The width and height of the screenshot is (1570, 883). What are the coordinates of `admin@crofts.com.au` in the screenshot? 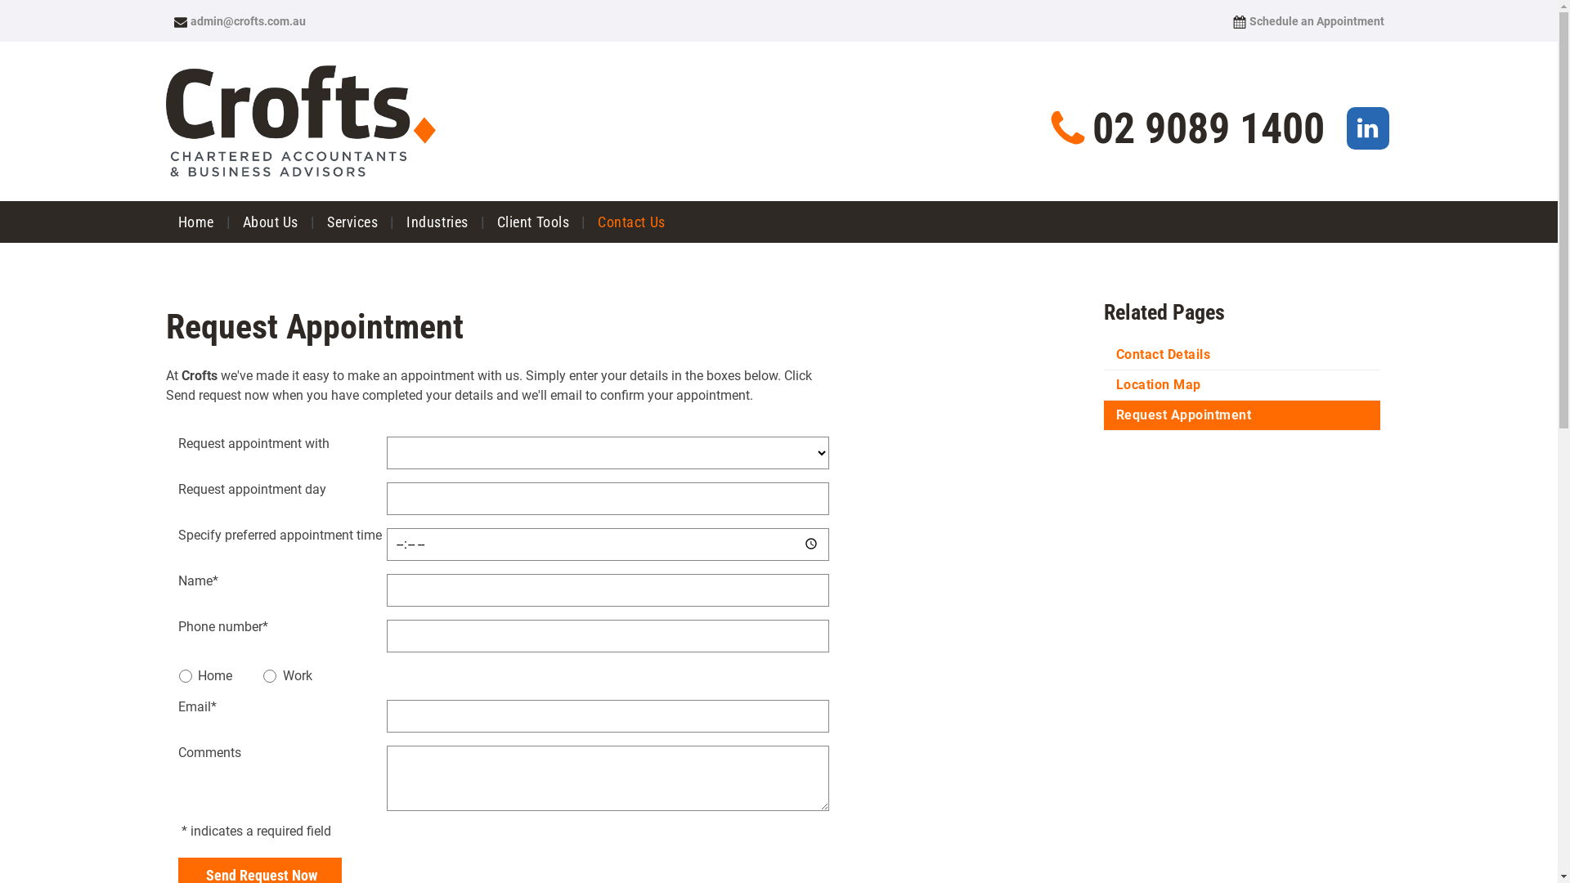 It's located at (239, 21).